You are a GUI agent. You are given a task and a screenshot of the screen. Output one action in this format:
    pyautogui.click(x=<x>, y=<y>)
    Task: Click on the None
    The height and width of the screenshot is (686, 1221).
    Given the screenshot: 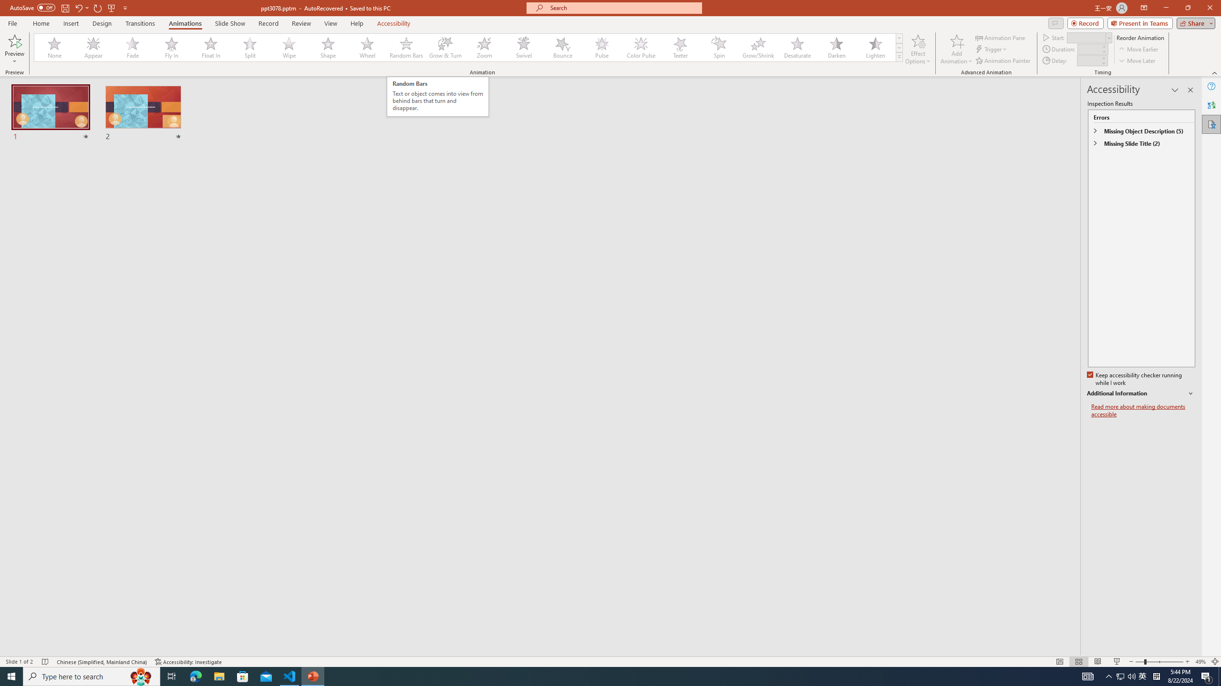 What is the action you would take?
    pyautogui.click(x=55, y=48)
    